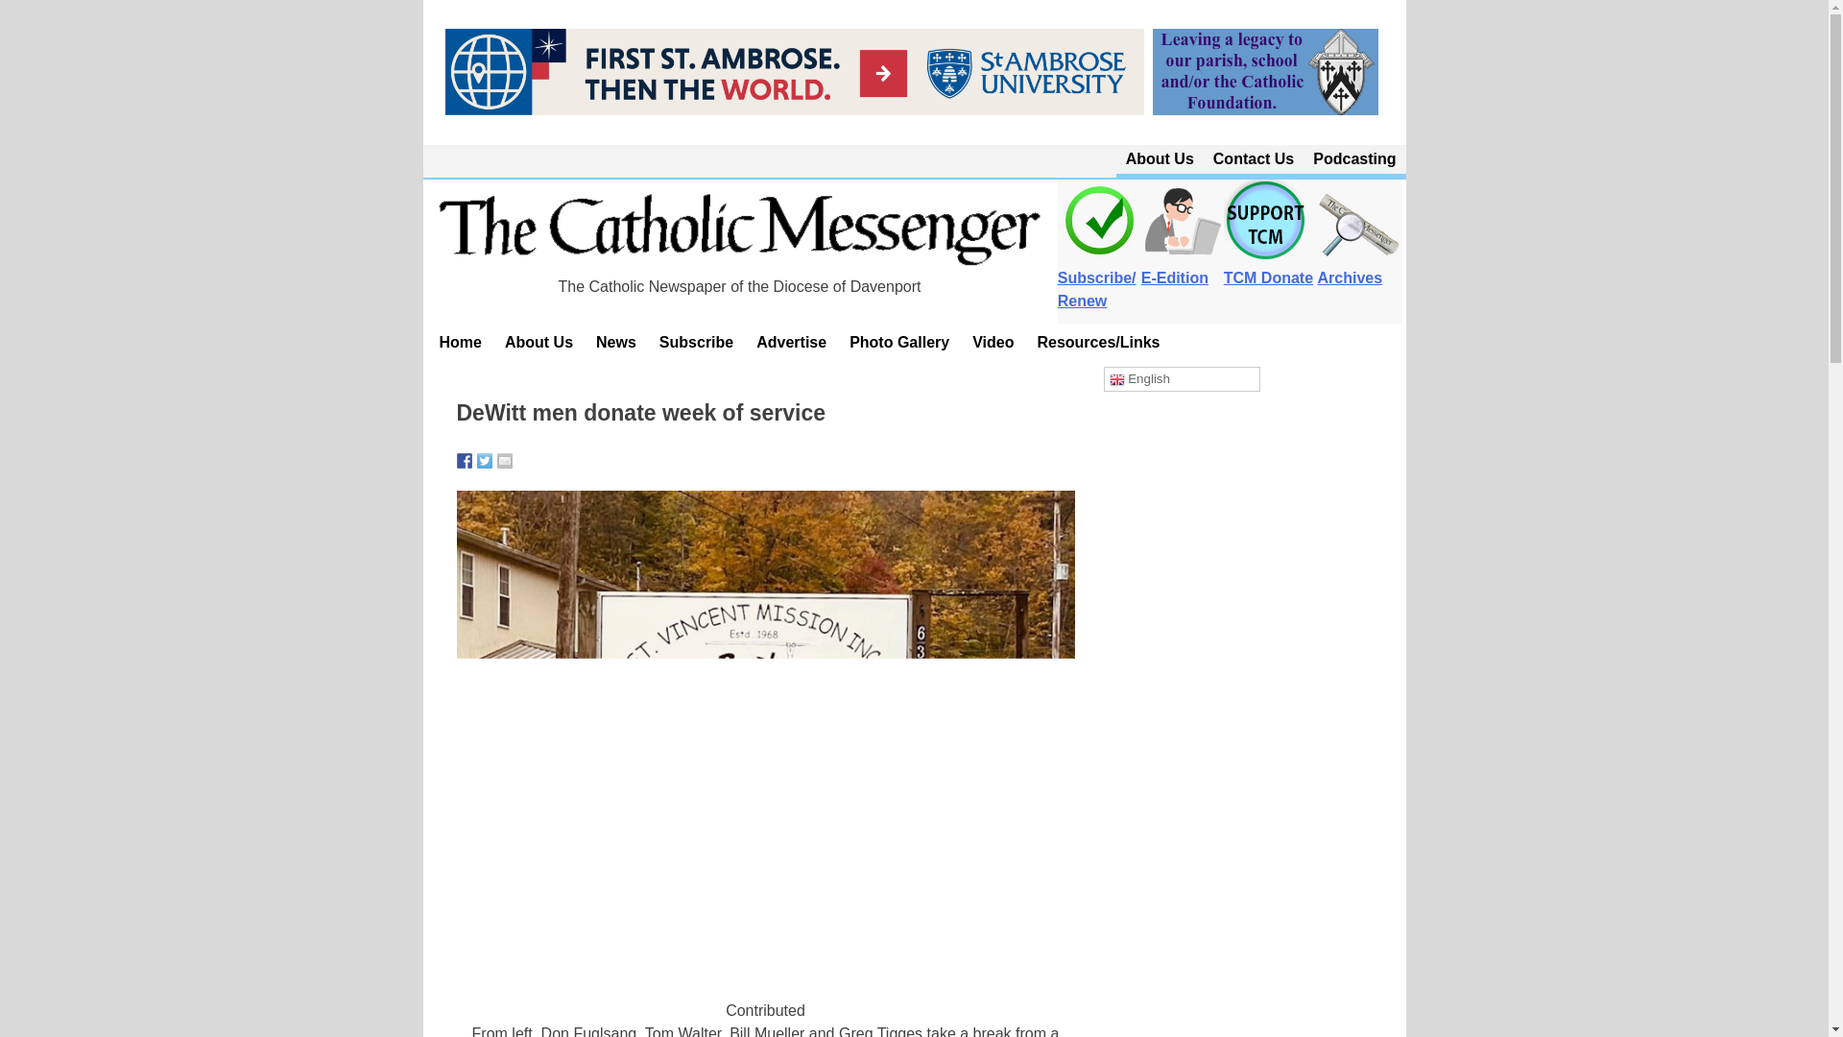 Image resolution: width=1843 pixels, height=1037 pixels. I want to click on About Us, so click(1160, 159).